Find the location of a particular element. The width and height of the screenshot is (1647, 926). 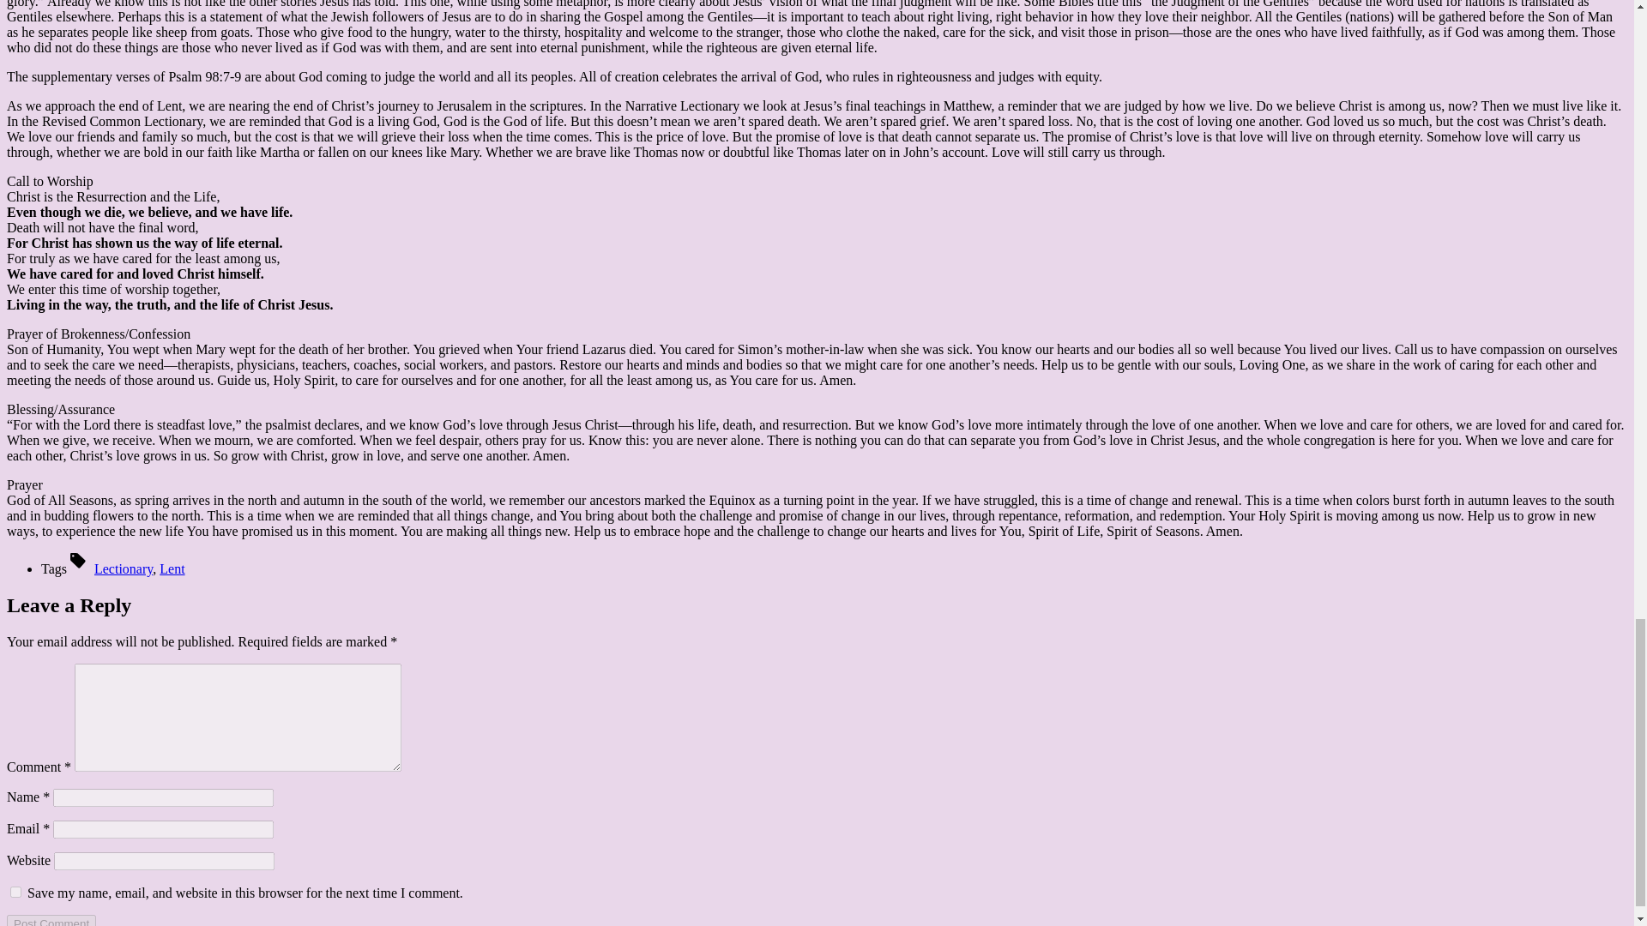

yes is located at coordinates (15, 892).